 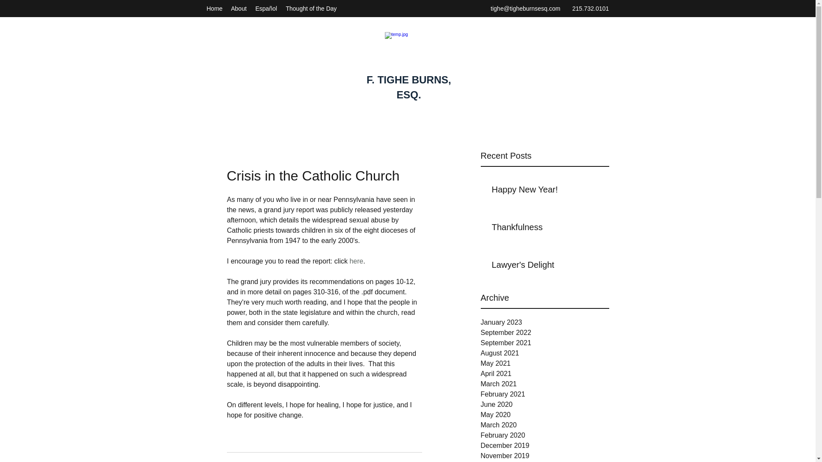 I want to click on August 2021, so click(x=545, y=353).